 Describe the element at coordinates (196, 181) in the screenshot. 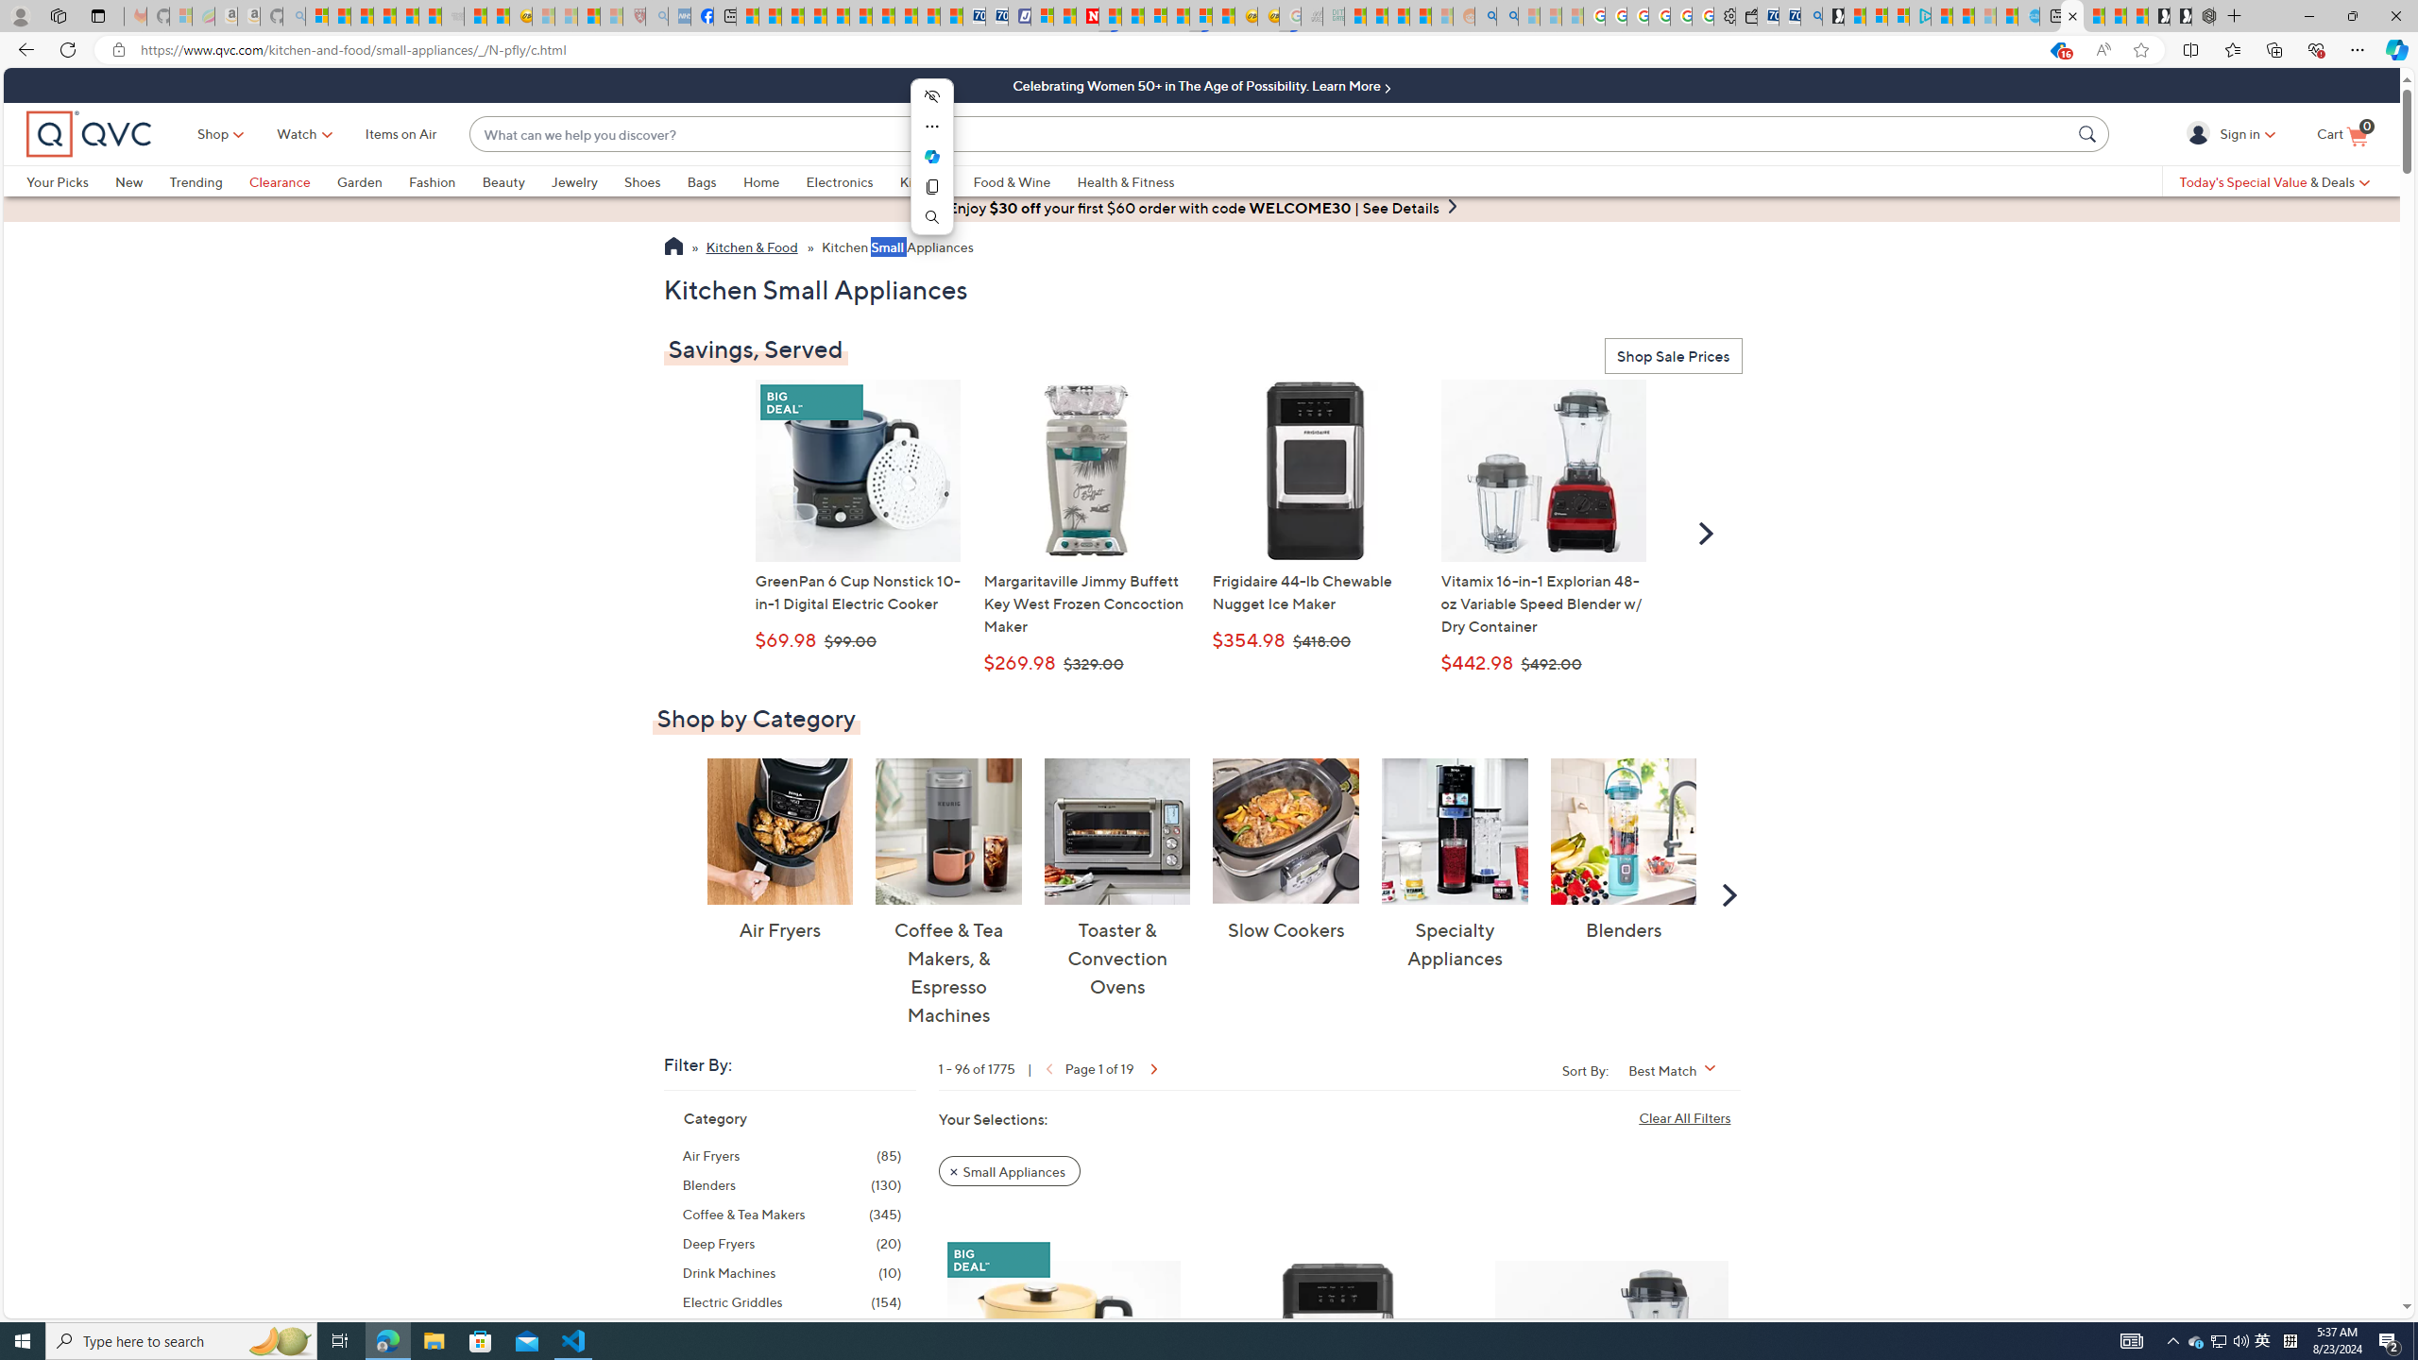

I see `Trending` at that location.